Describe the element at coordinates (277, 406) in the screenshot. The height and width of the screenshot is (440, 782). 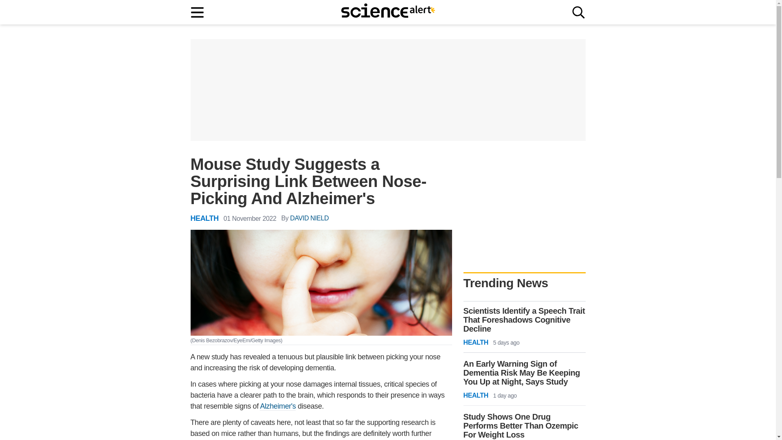
I see `Alzheimer's` at that location.